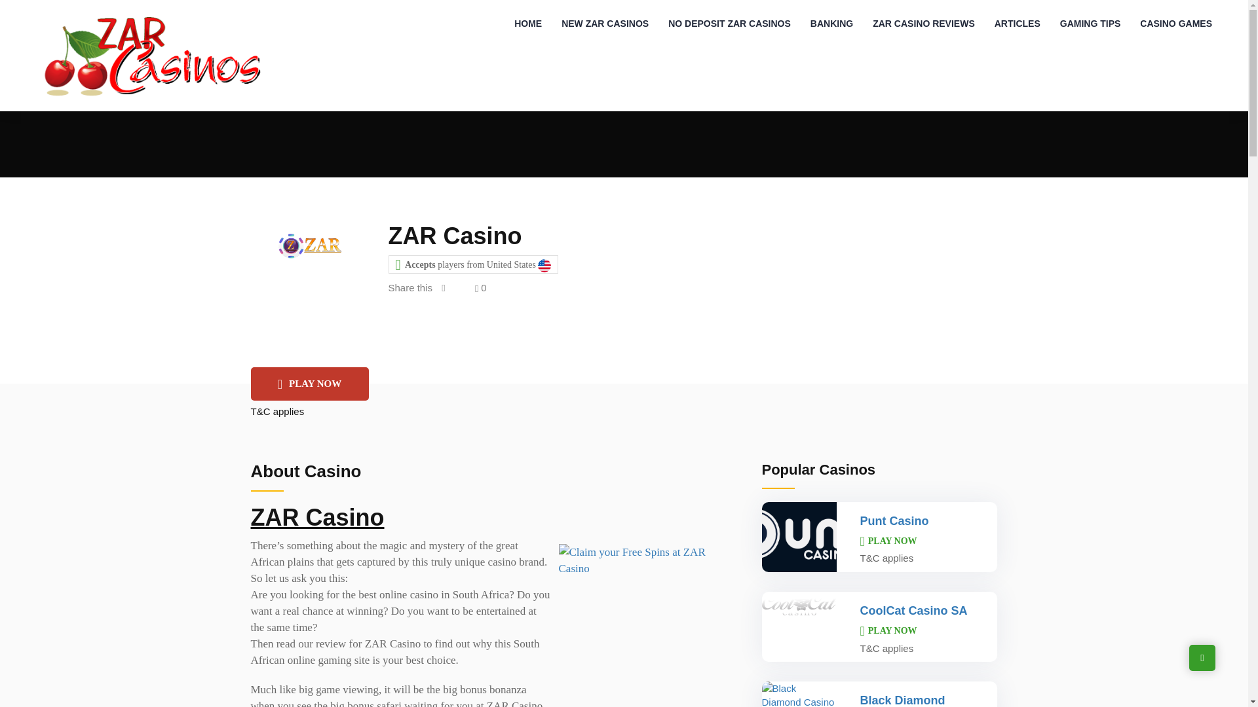 Image resolution: width=1258 pixels, height=707 pixels. Describe the element at coordinates (831, 24) in the screenshot. I see `BANKING` at that location.